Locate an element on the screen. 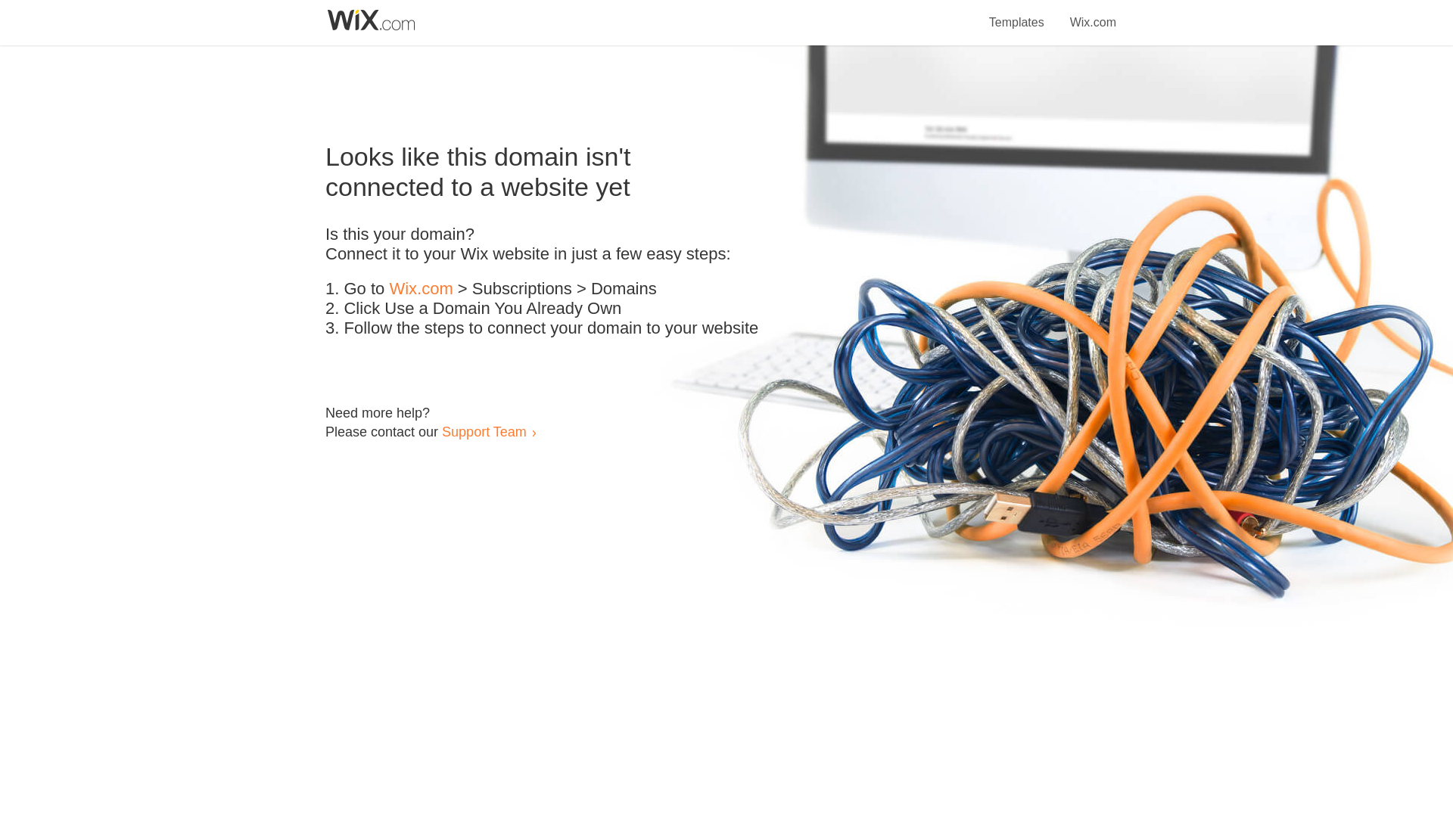  Templates is located at coordinates (1017, 14).